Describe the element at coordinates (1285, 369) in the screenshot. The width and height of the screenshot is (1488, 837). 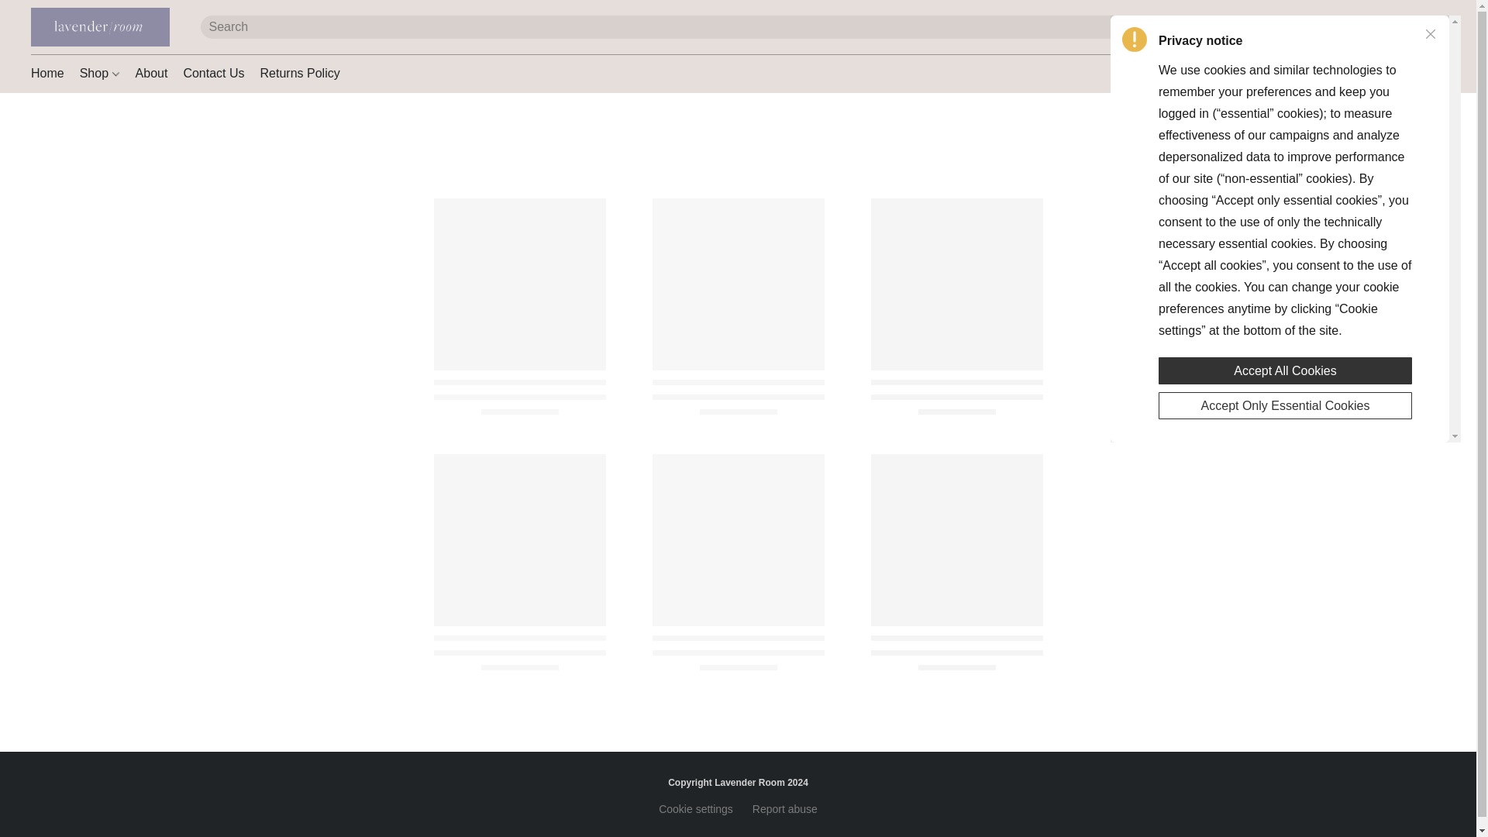
I see `Accept All Cookies` at that location.